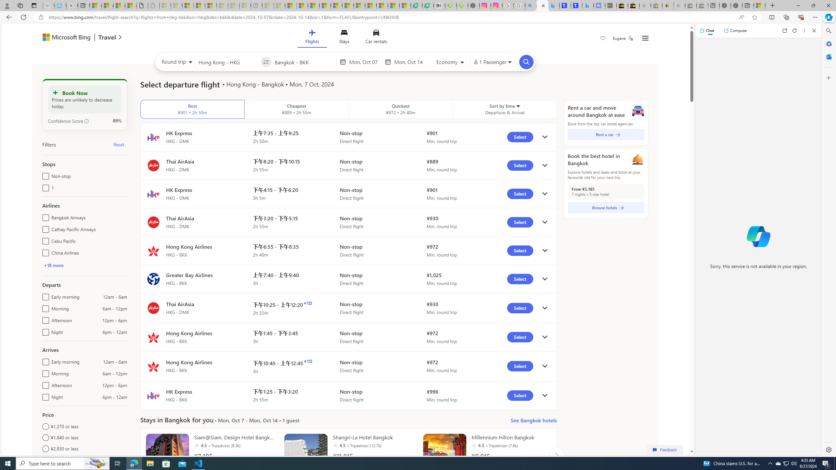 This screenshot has height=470, width=836. I want to click on Wikipedia - Sleeping, so click(49, 6).